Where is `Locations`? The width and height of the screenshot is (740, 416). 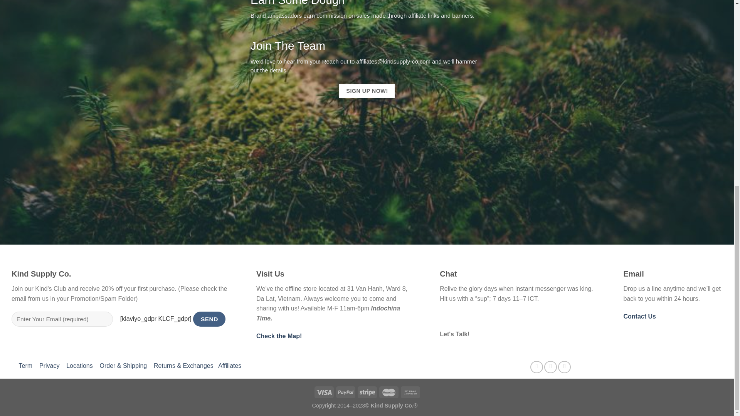 Locations is located at coordinates (79, 365).